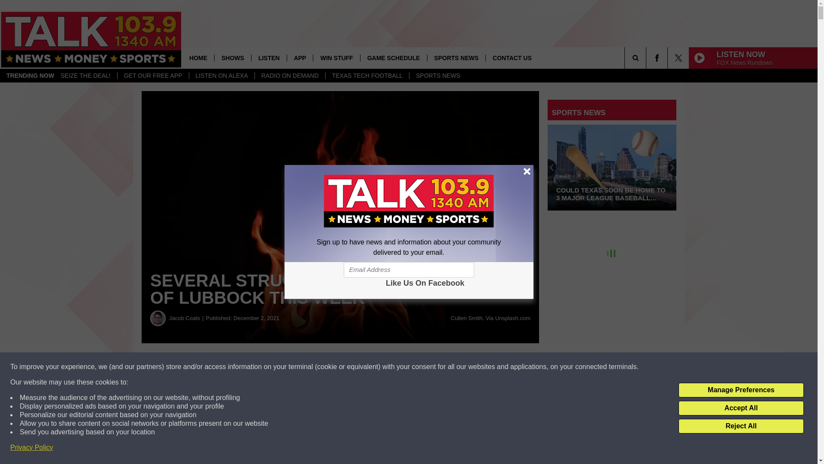  What do you see at coordinates (261, 367) in the screenshot?
I see `Share on Facebook` at bounding box center [261, 367].